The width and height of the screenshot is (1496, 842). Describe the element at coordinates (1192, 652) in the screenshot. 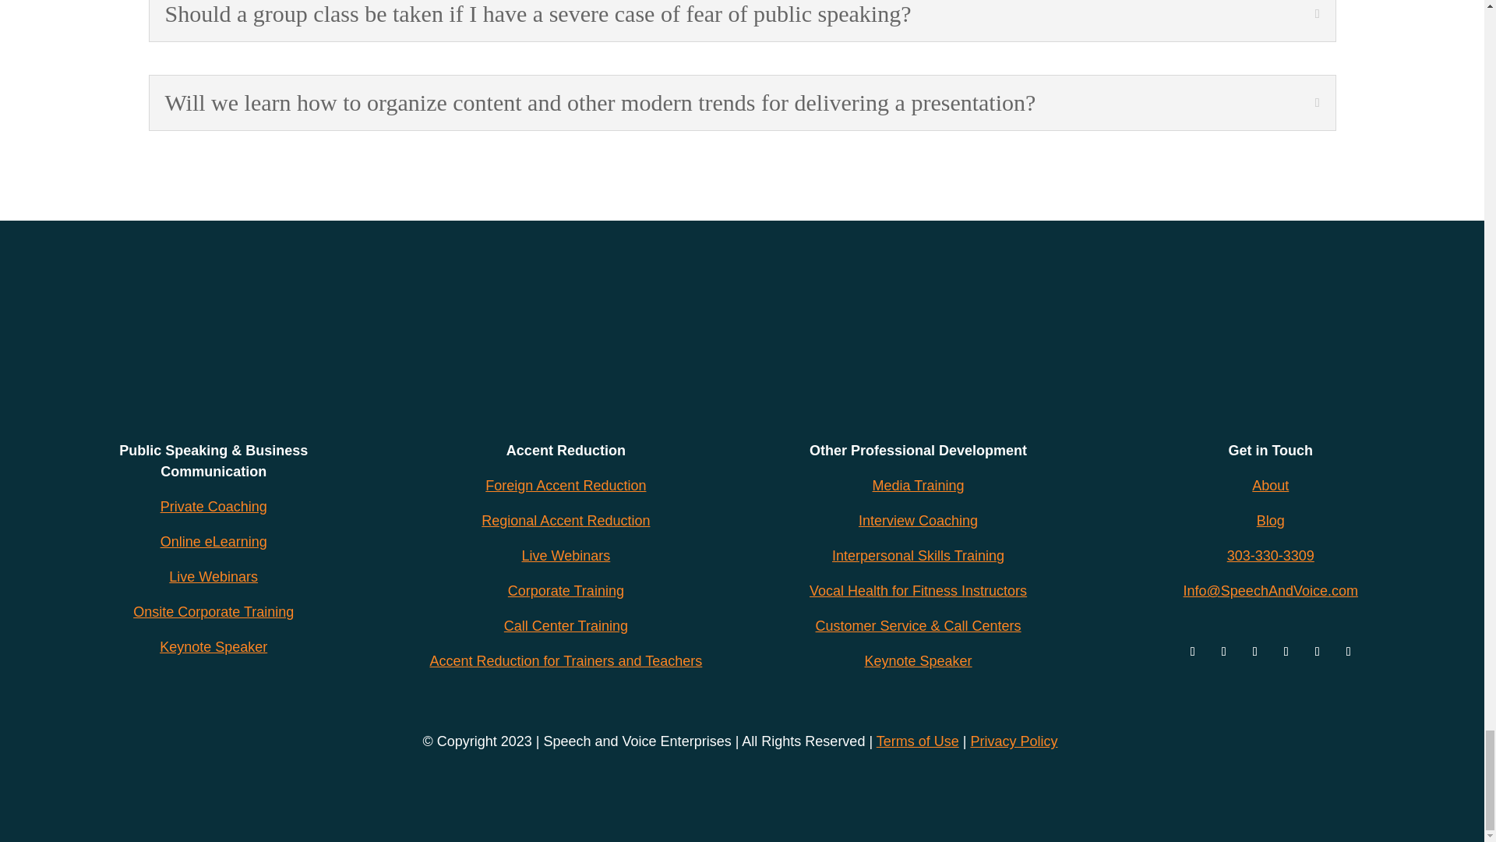

I see `Follow on Google` at that location.